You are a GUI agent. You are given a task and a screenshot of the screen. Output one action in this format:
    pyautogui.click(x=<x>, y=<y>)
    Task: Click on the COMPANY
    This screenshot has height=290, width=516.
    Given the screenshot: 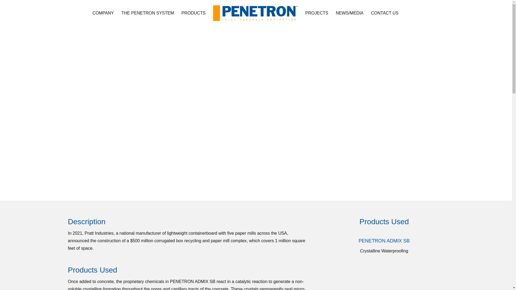 What is the action you would take?
    pyautogui.click(x=103, y=13)
    